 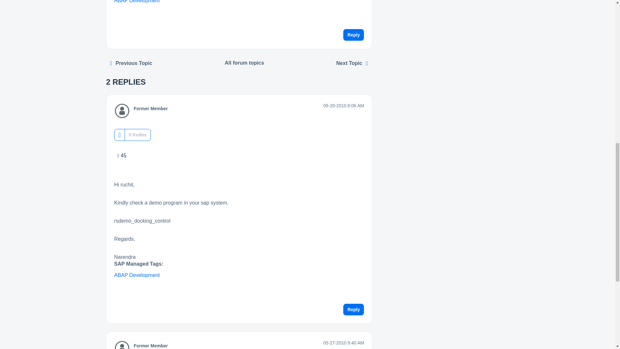 What do you see at coordinates (244, 63) in the screenshot?
I see `Application Development Discussions` at bounding box center [244, 63].